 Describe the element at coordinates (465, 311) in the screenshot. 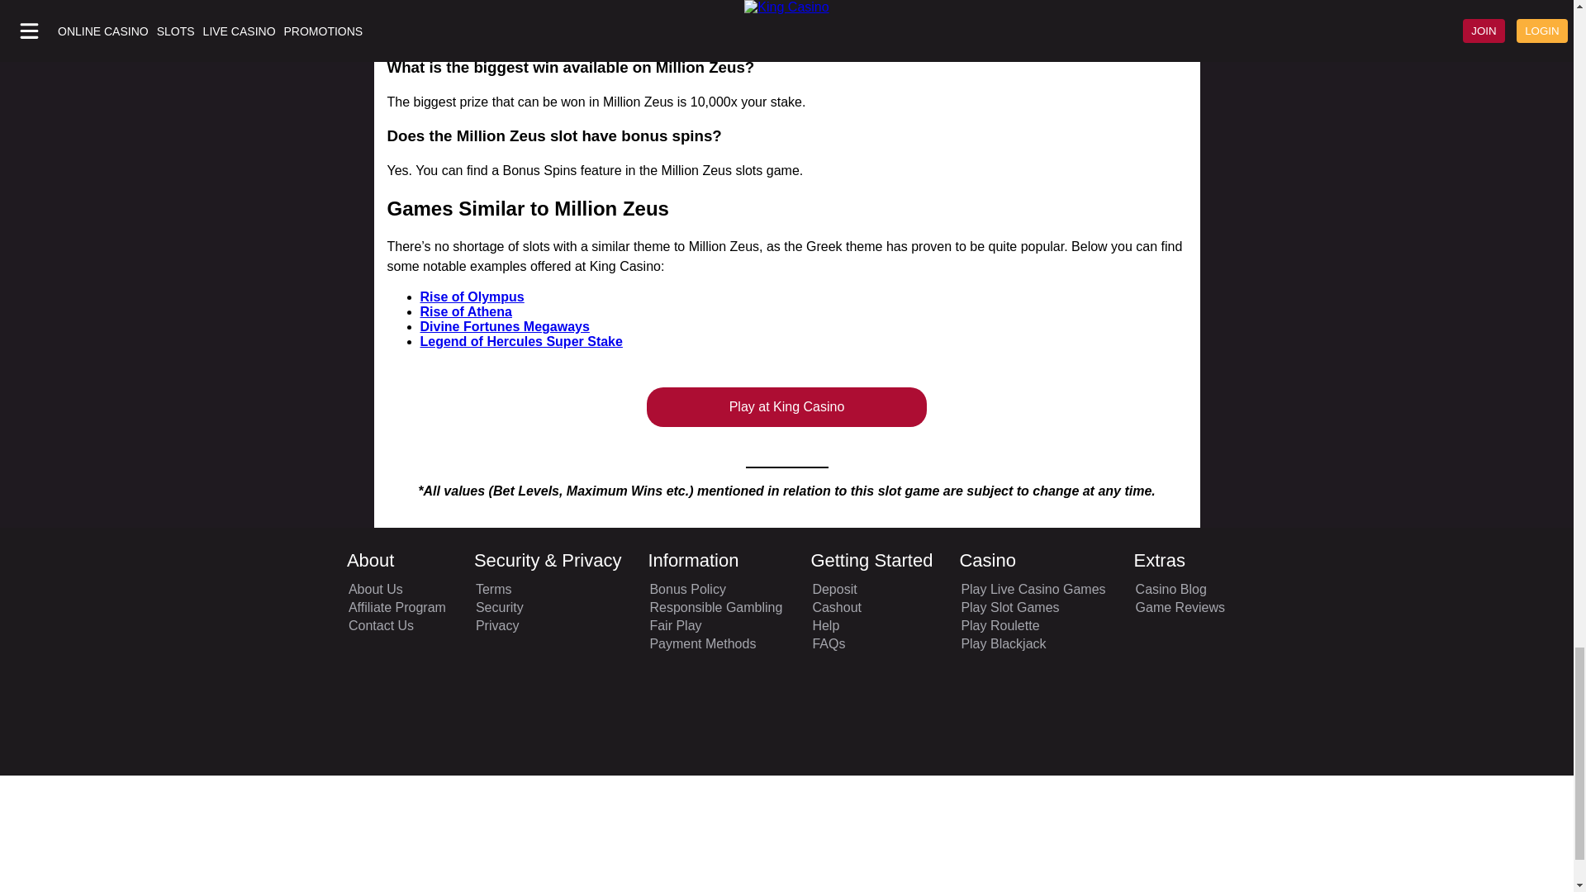

I see `Rise of Athena` at that location.